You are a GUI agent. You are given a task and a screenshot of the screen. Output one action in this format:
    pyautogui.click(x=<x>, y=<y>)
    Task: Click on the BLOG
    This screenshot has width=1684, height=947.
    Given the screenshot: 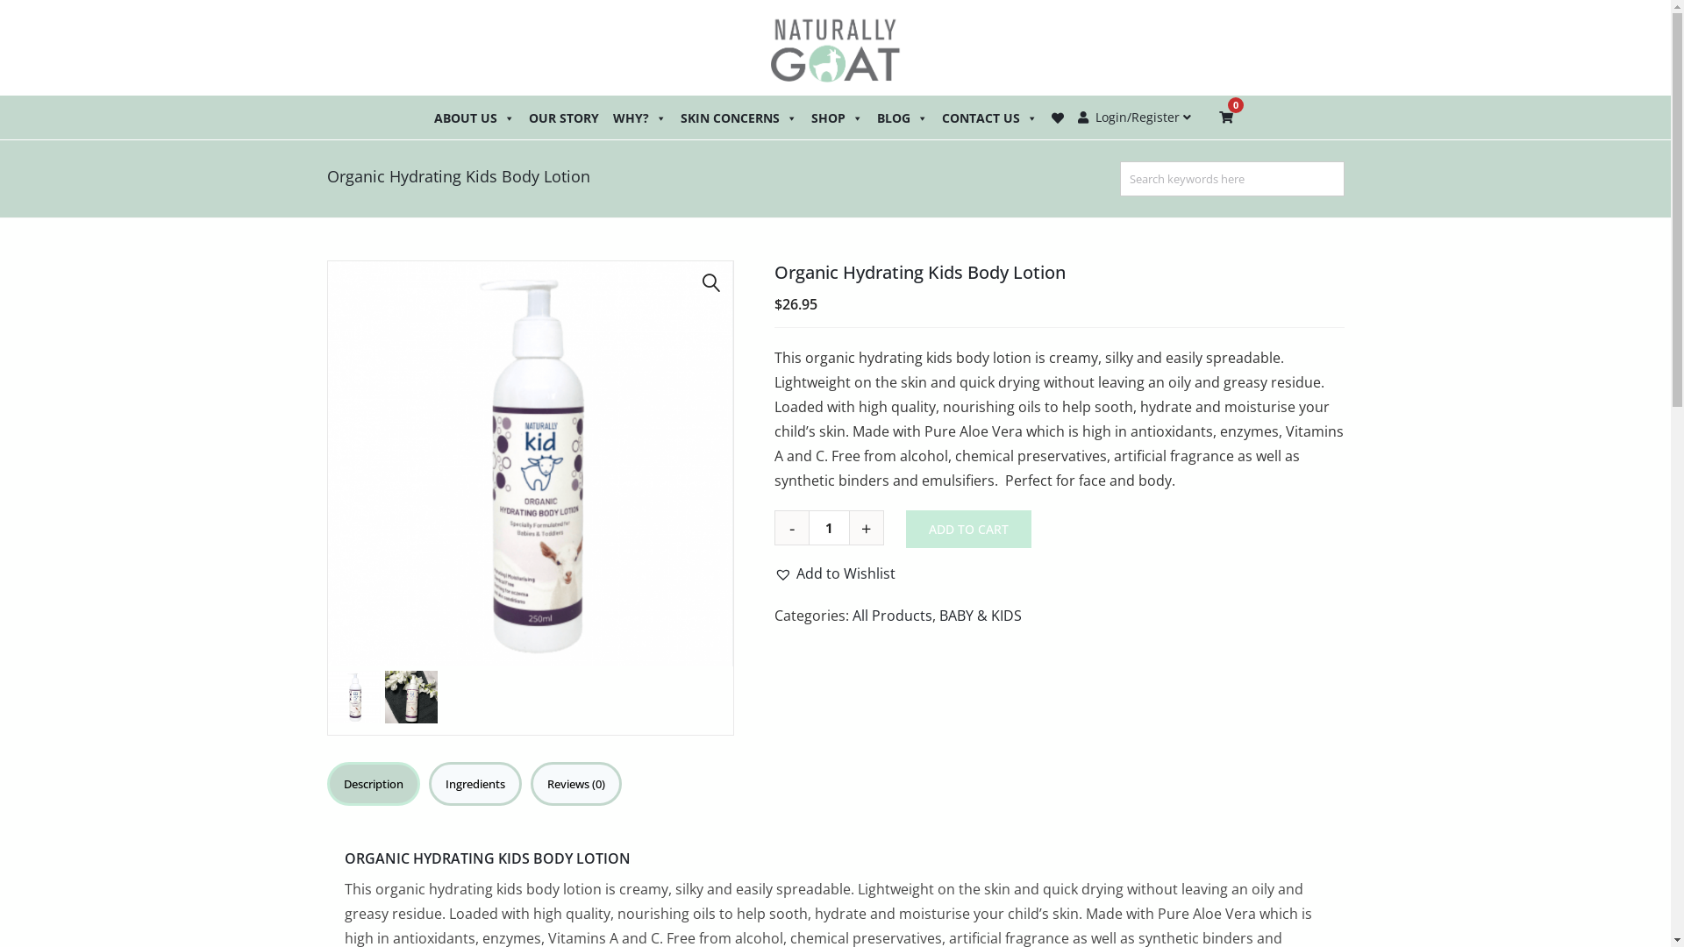 What is the action you would take?
    pyautogui.click(x=903, y=118)
    